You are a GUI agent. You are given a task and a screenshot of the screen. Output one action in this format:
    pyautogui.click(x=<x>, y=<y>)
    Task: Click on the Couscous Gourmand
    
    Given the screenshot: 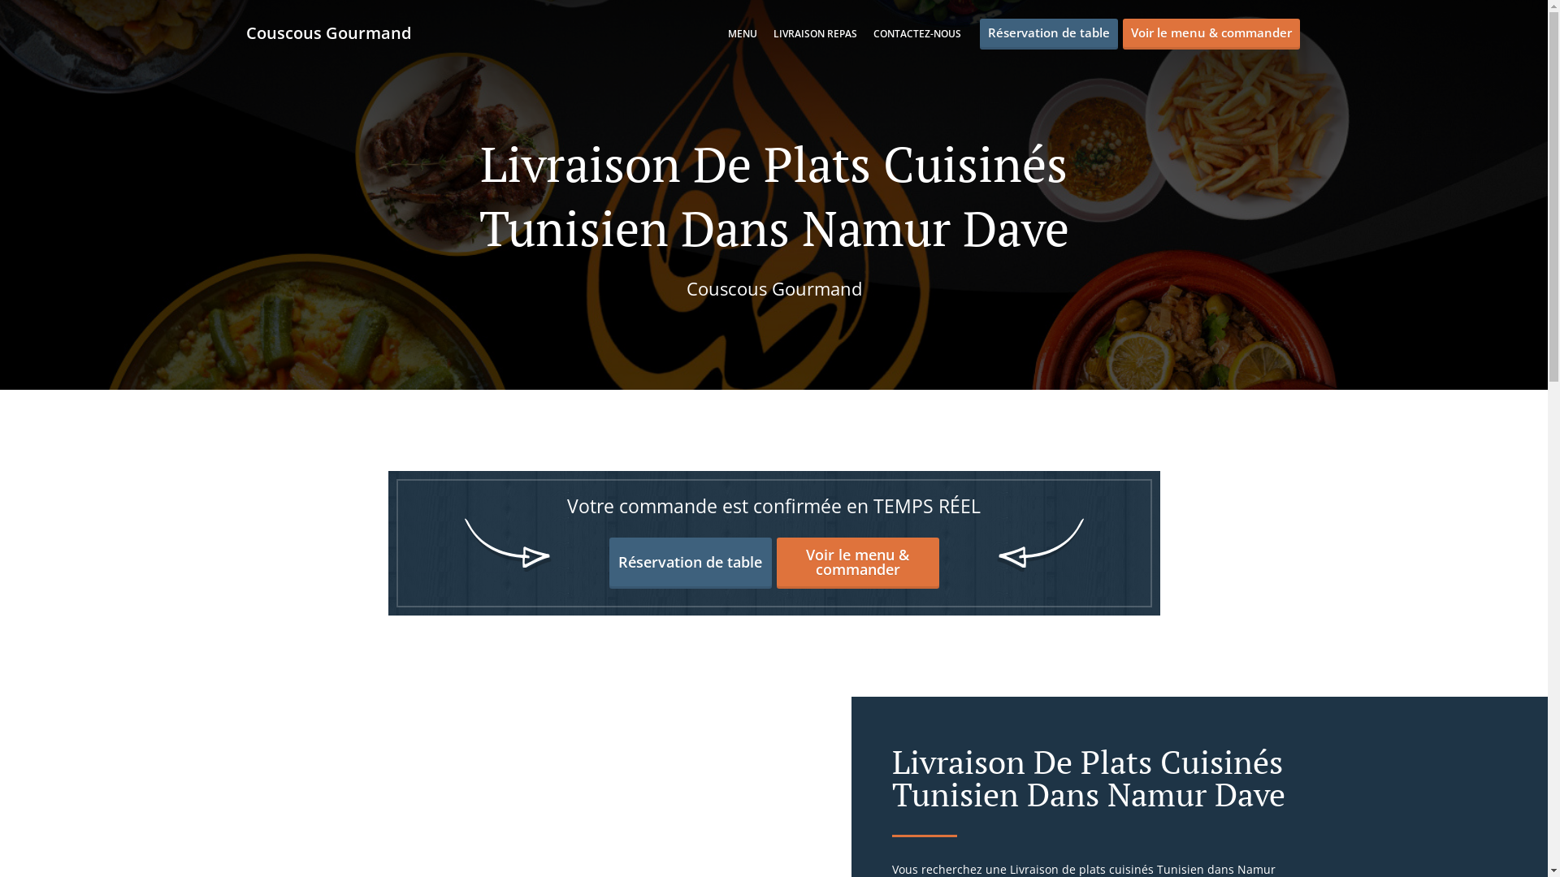 What is the action you would take?
    pyautogui.click(x=336, y=32)
    